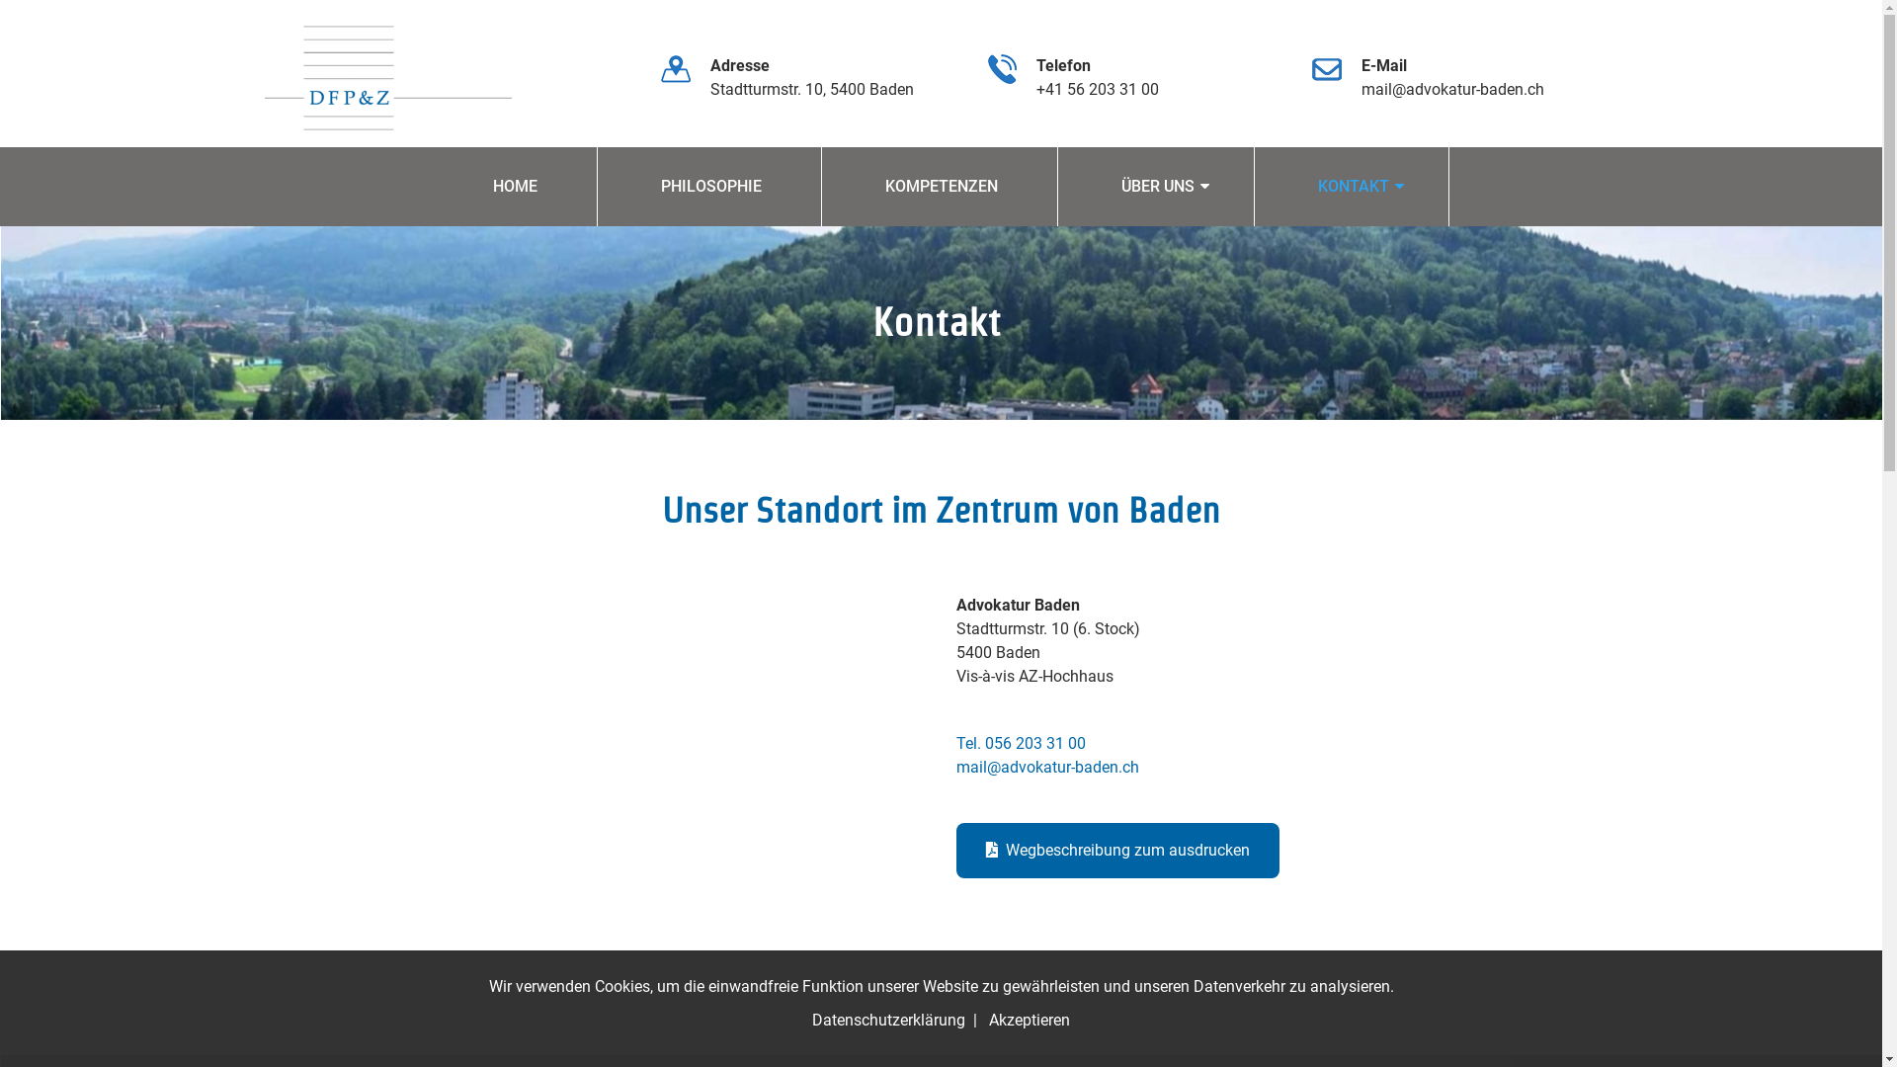  Describe the element at coordinates (1118, 851) in the screenshot. I see `  Wegbeschreibung zum ausdrucken` at that location.